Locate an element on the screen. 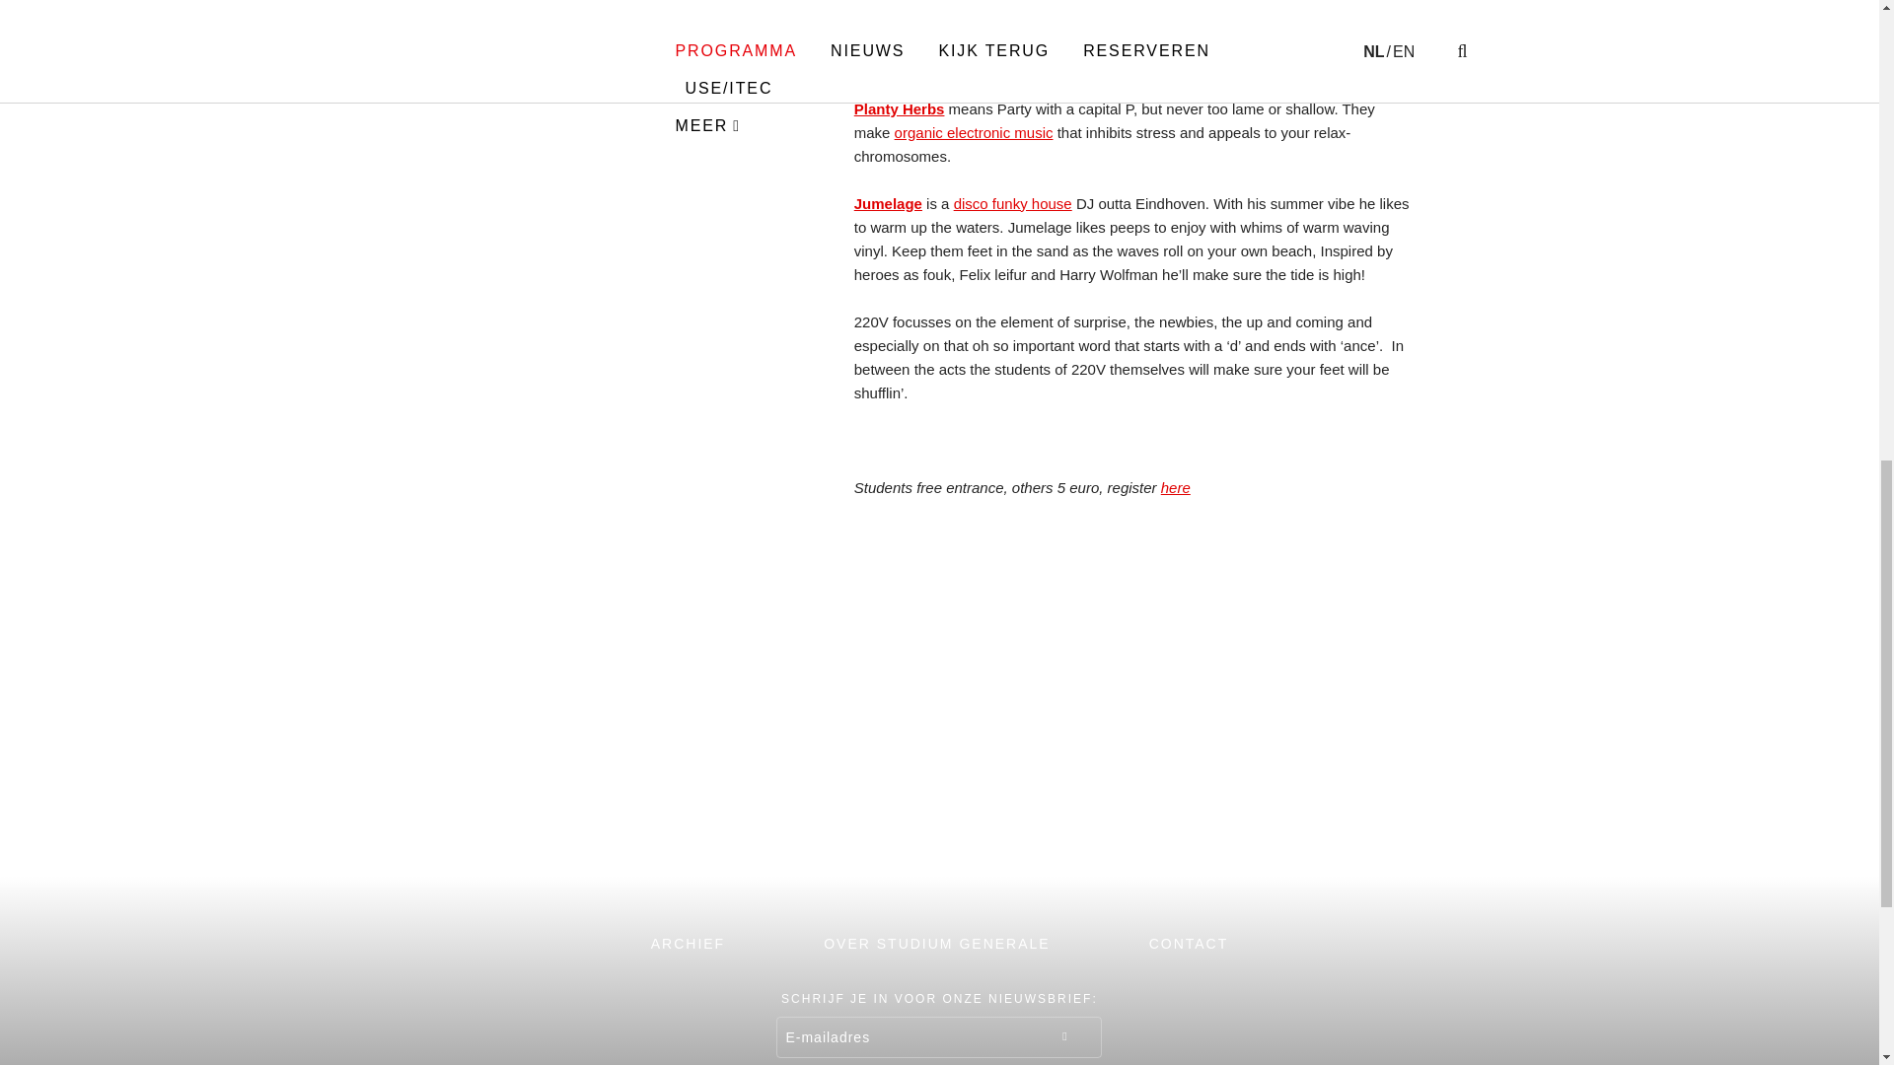  RESERVEREN is located at coordinates (1168, 864).